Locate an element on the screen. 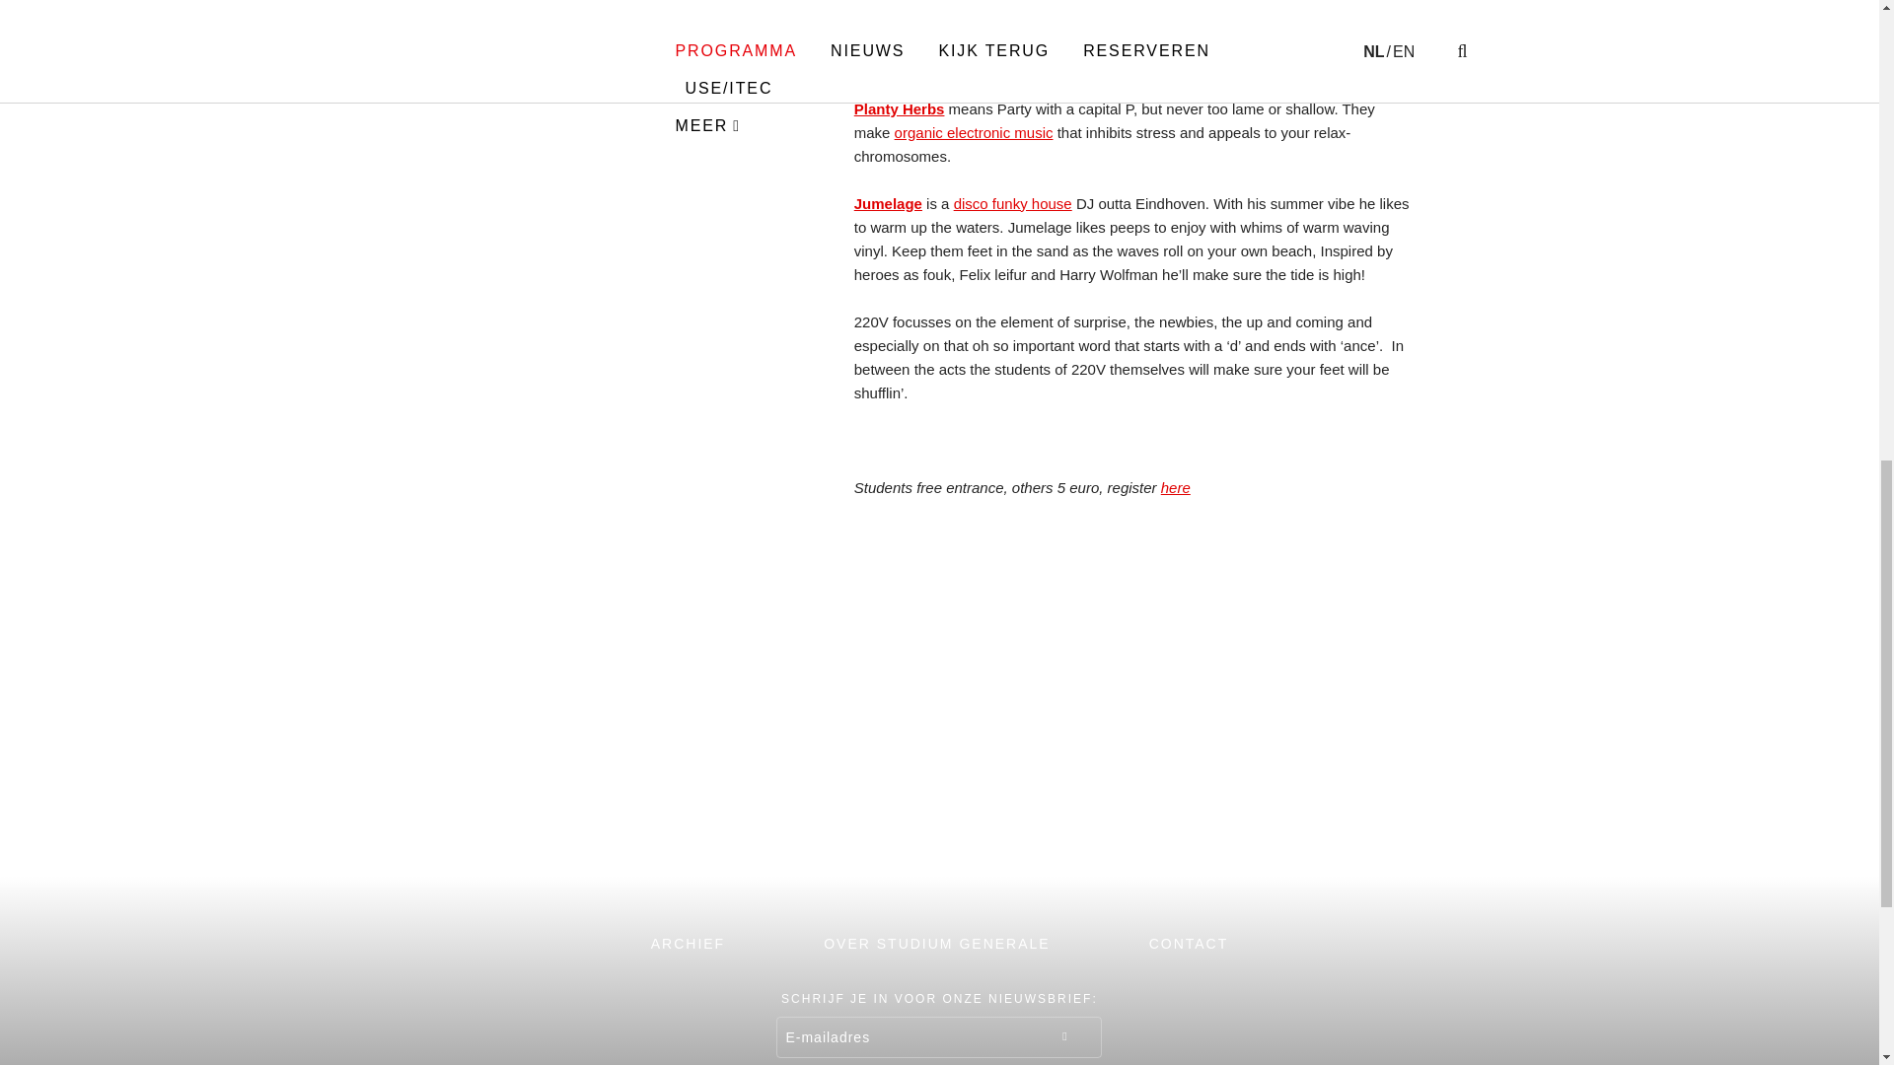  RESERVEREN is located at coordinates (1168, 864).